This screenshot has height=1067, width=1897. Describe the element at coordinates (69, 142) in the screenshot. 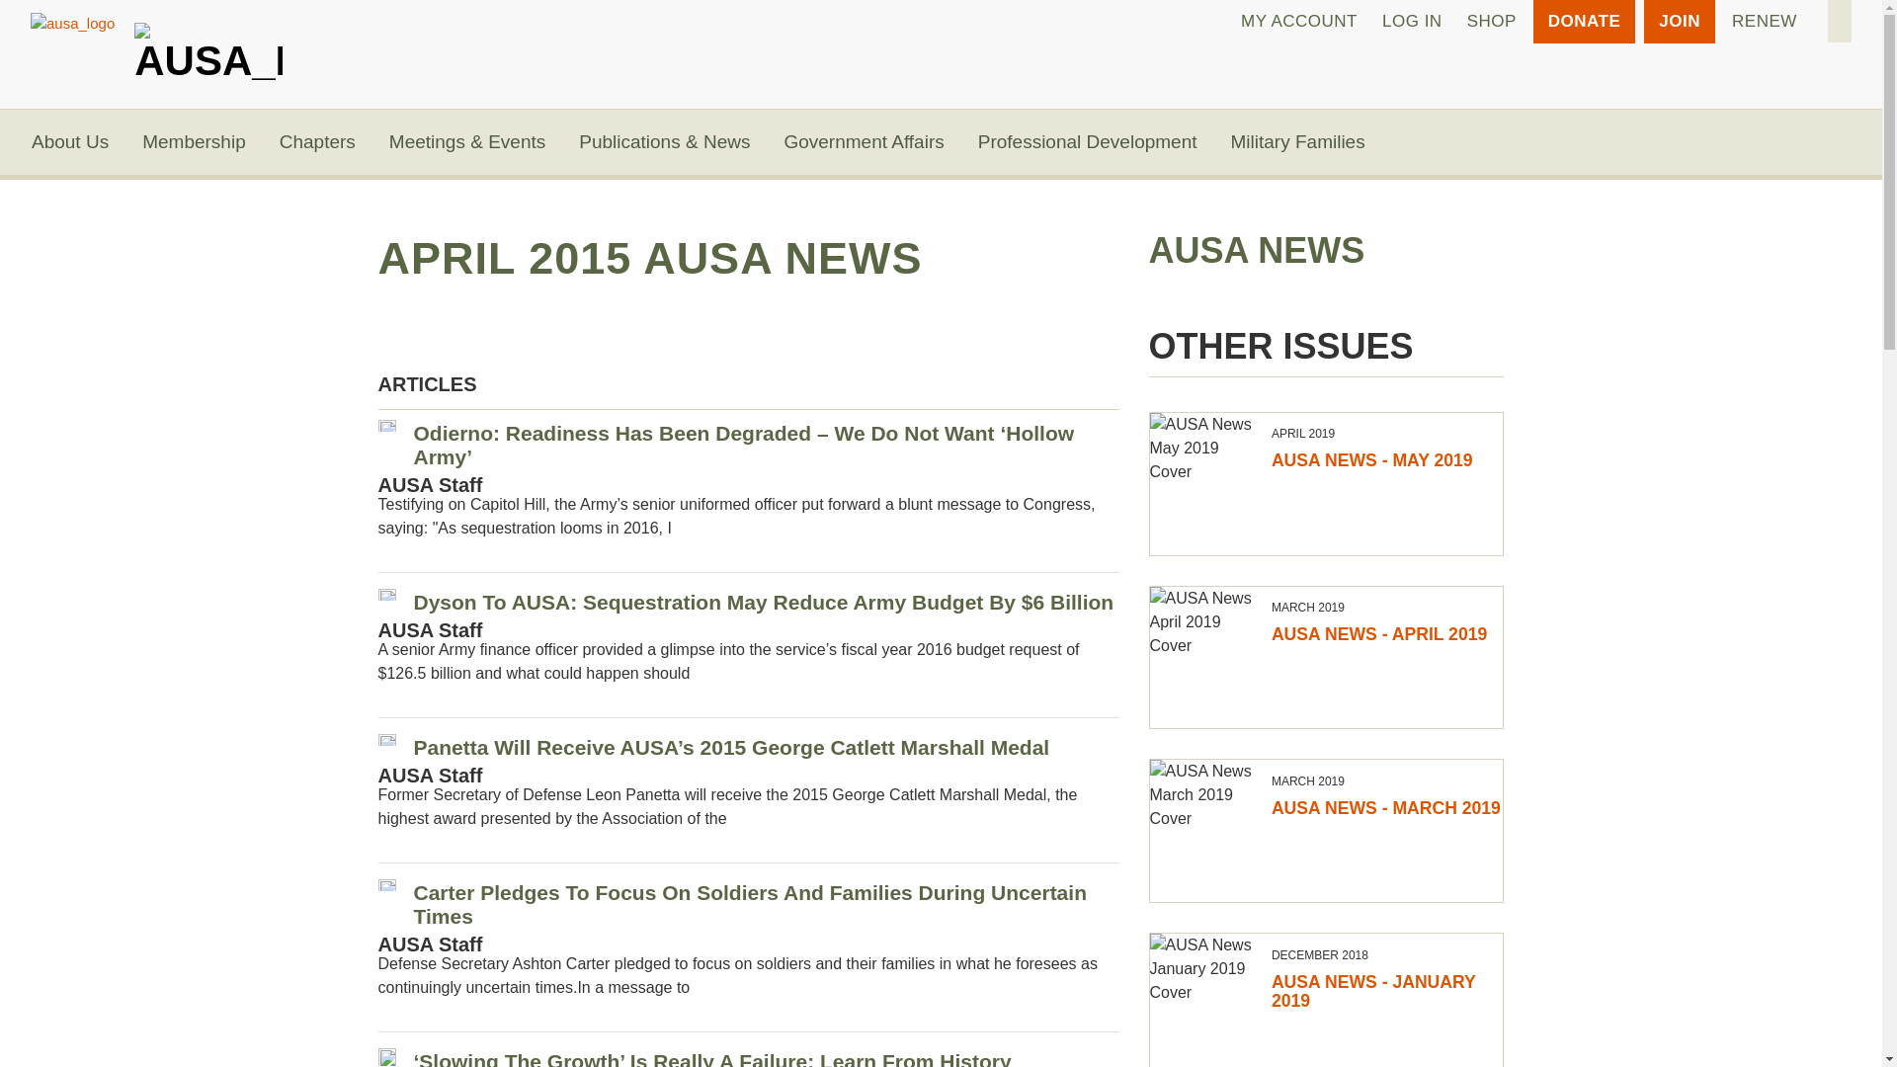

I see `About Us` at that location.